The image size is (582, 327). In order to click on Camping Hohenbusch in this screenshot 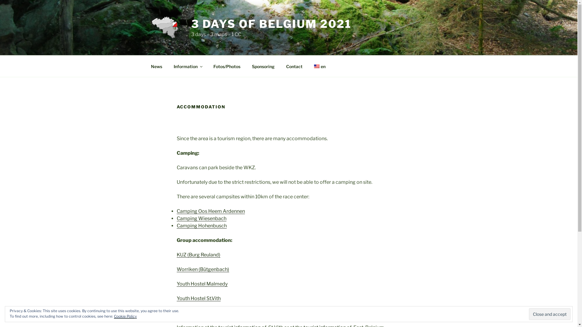, I will do `click(201, 226)`.